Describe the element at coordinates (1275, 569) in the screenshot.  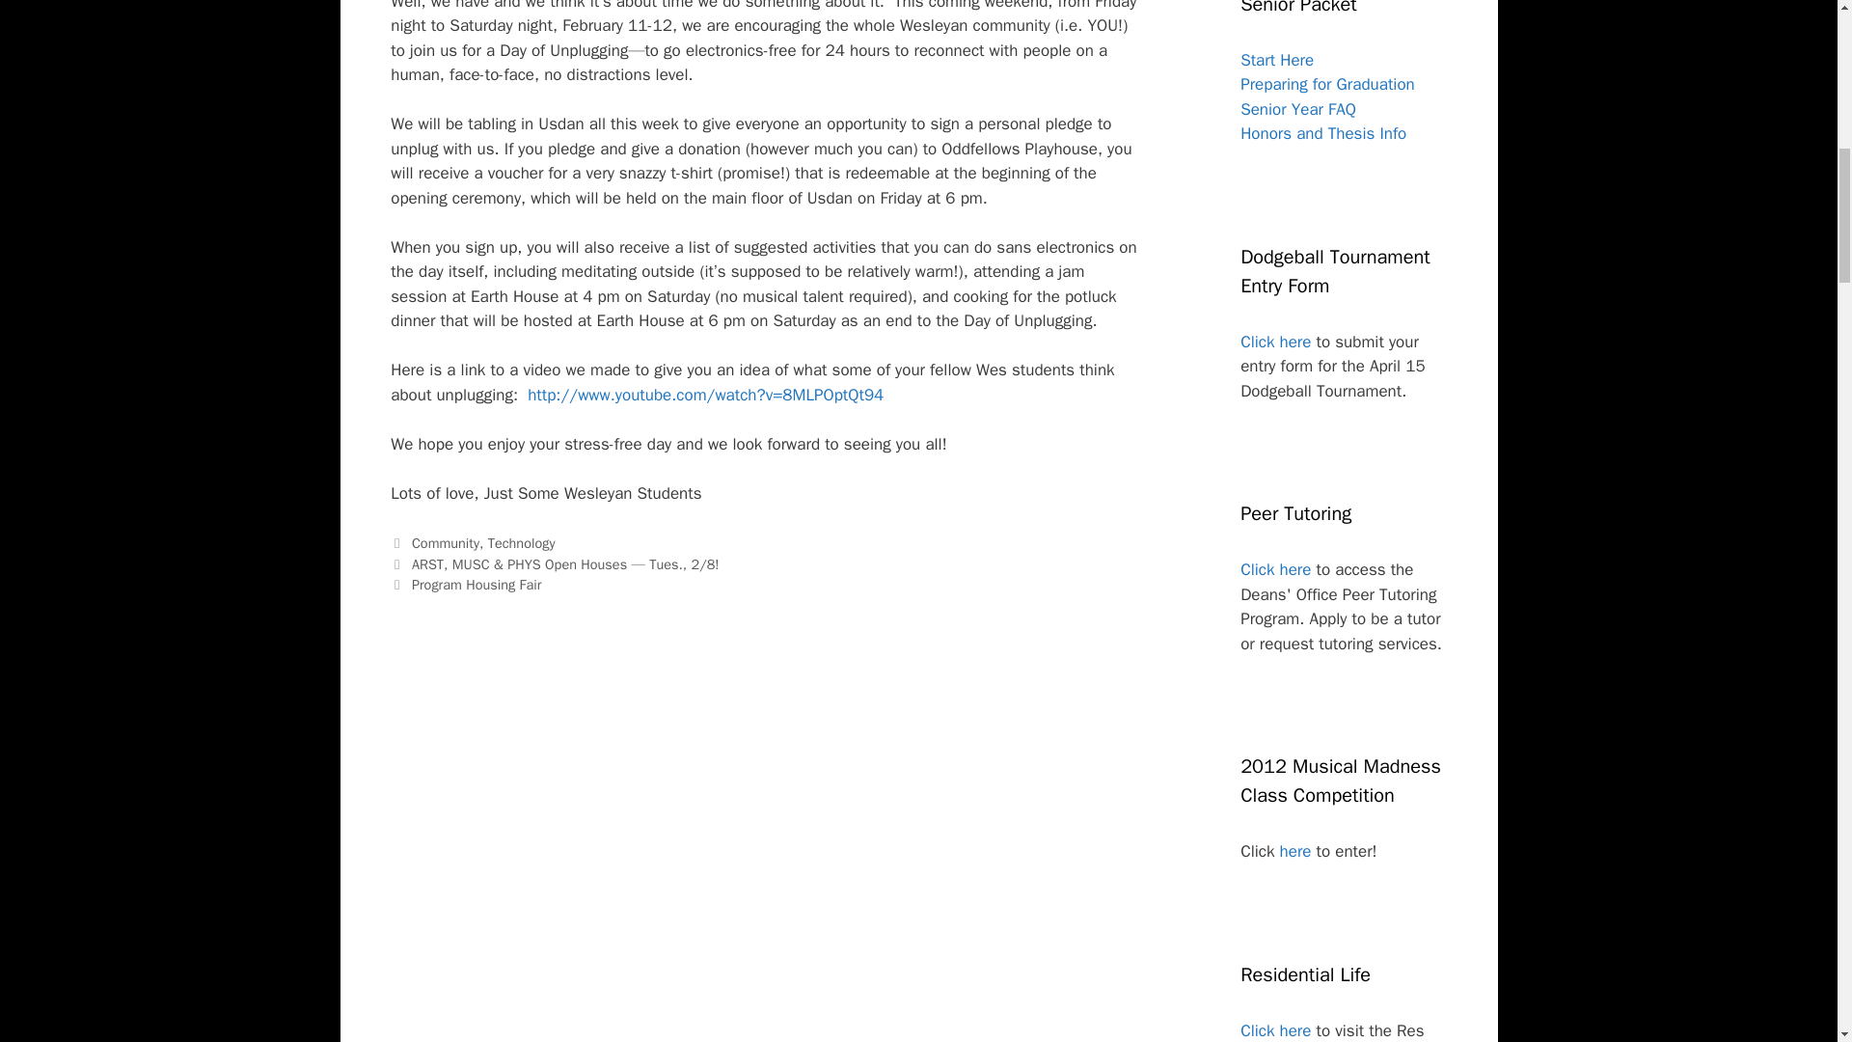
I see `Click here` at that location.